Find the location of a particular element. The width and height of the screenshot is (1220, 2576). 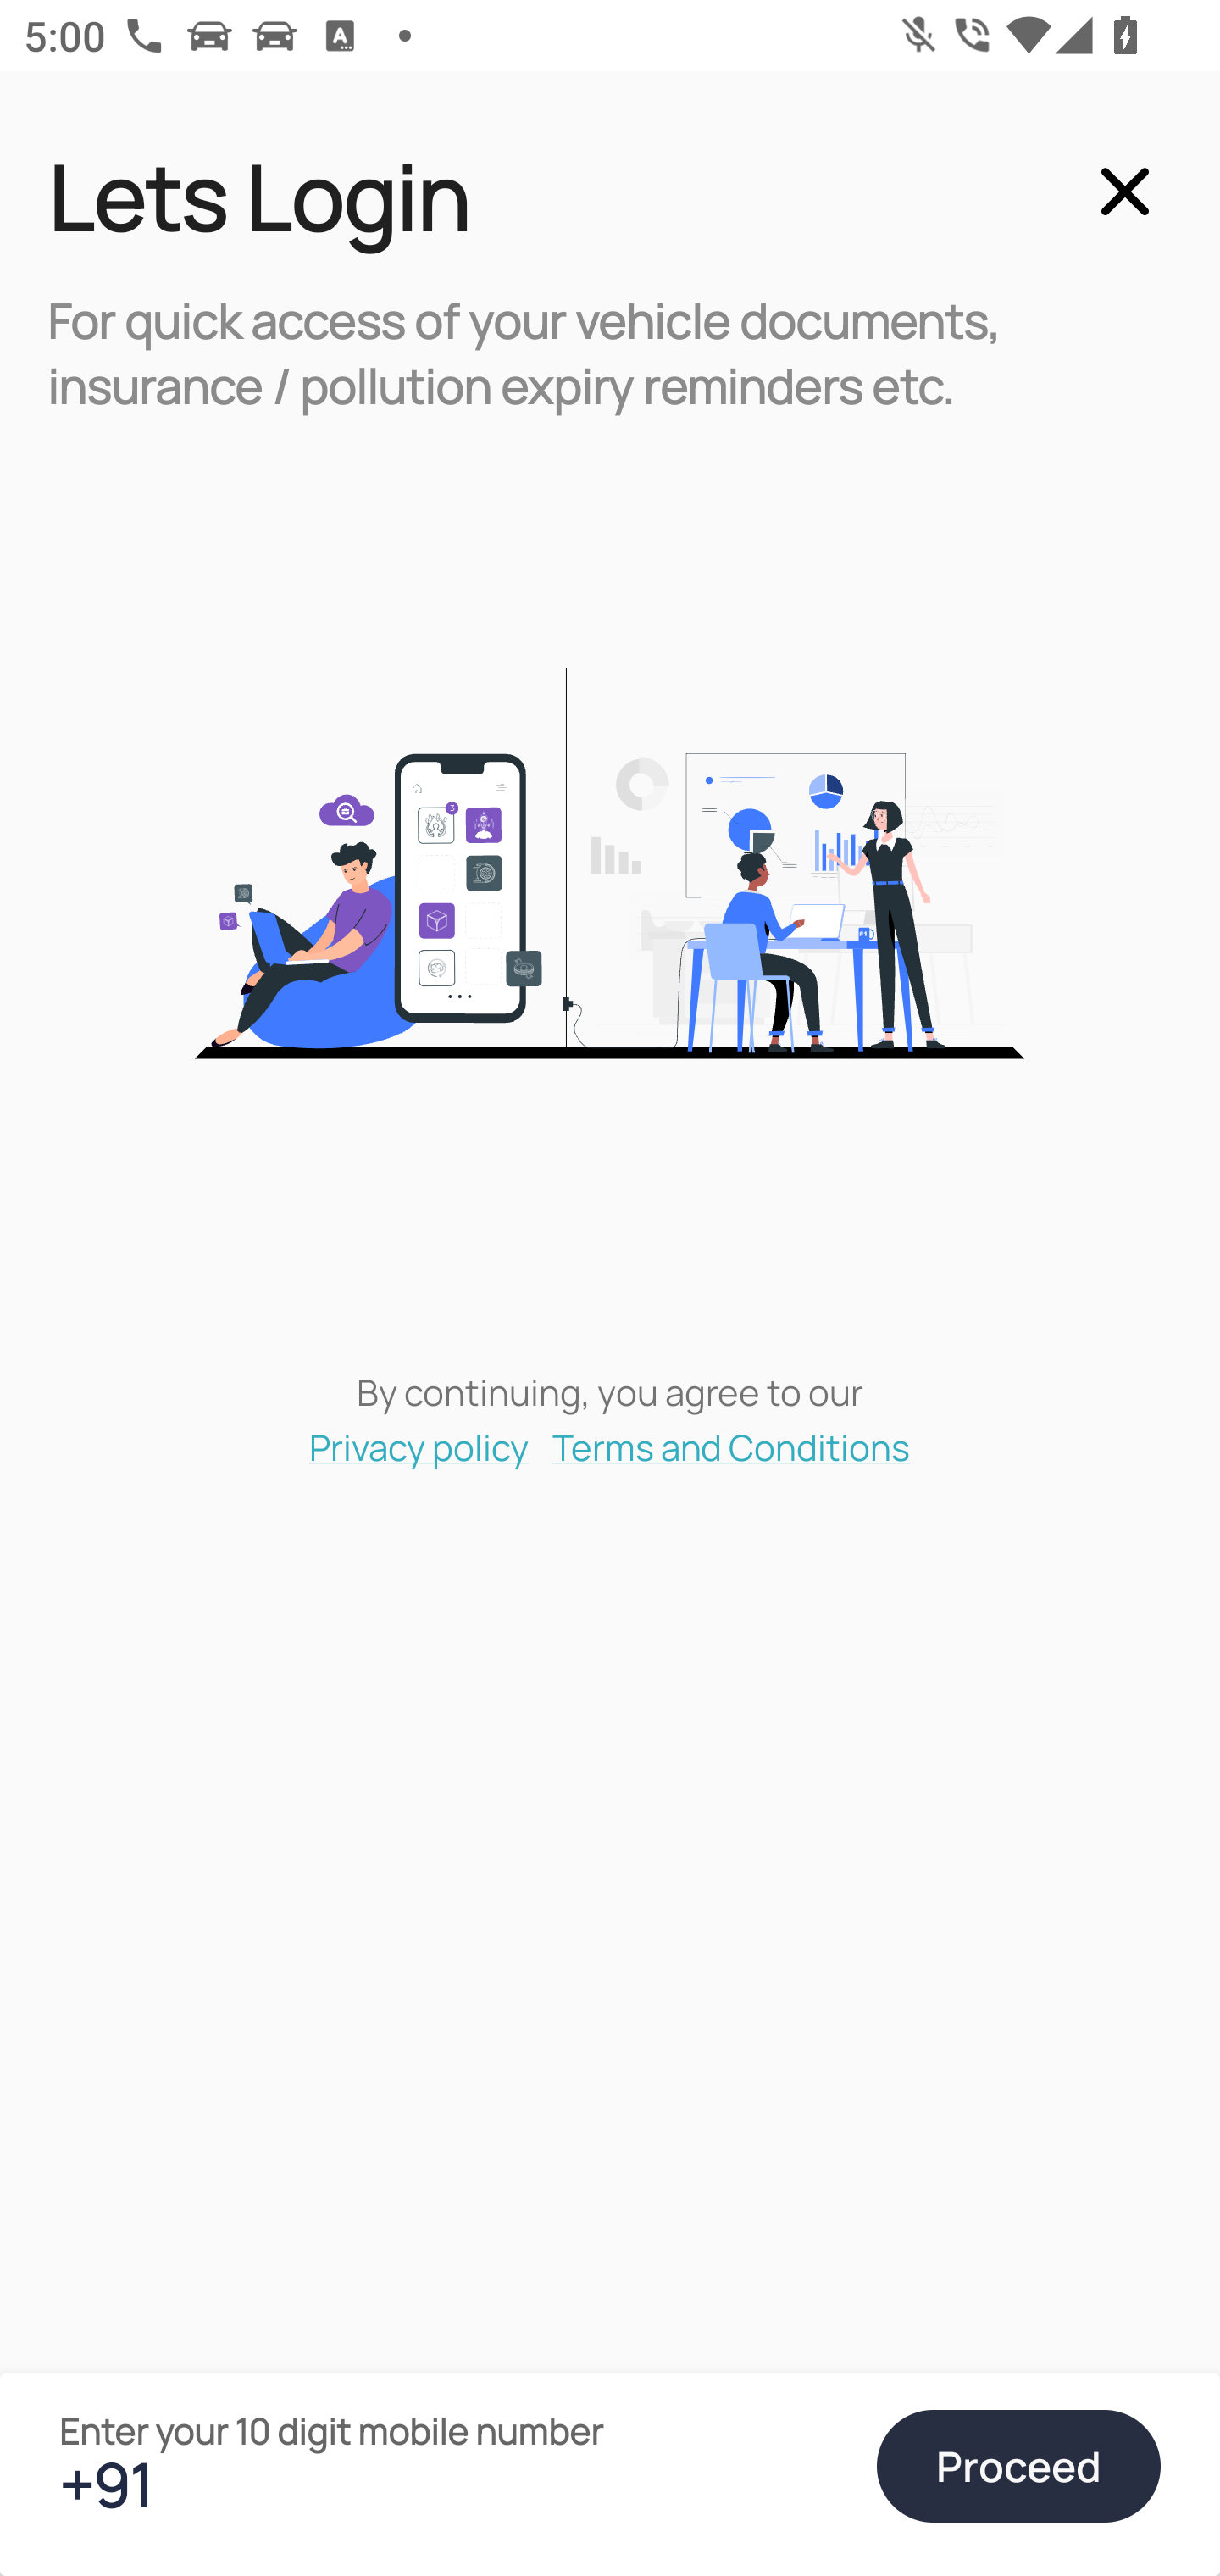

Terms and Conditions is located at coordinates (732, 1446).